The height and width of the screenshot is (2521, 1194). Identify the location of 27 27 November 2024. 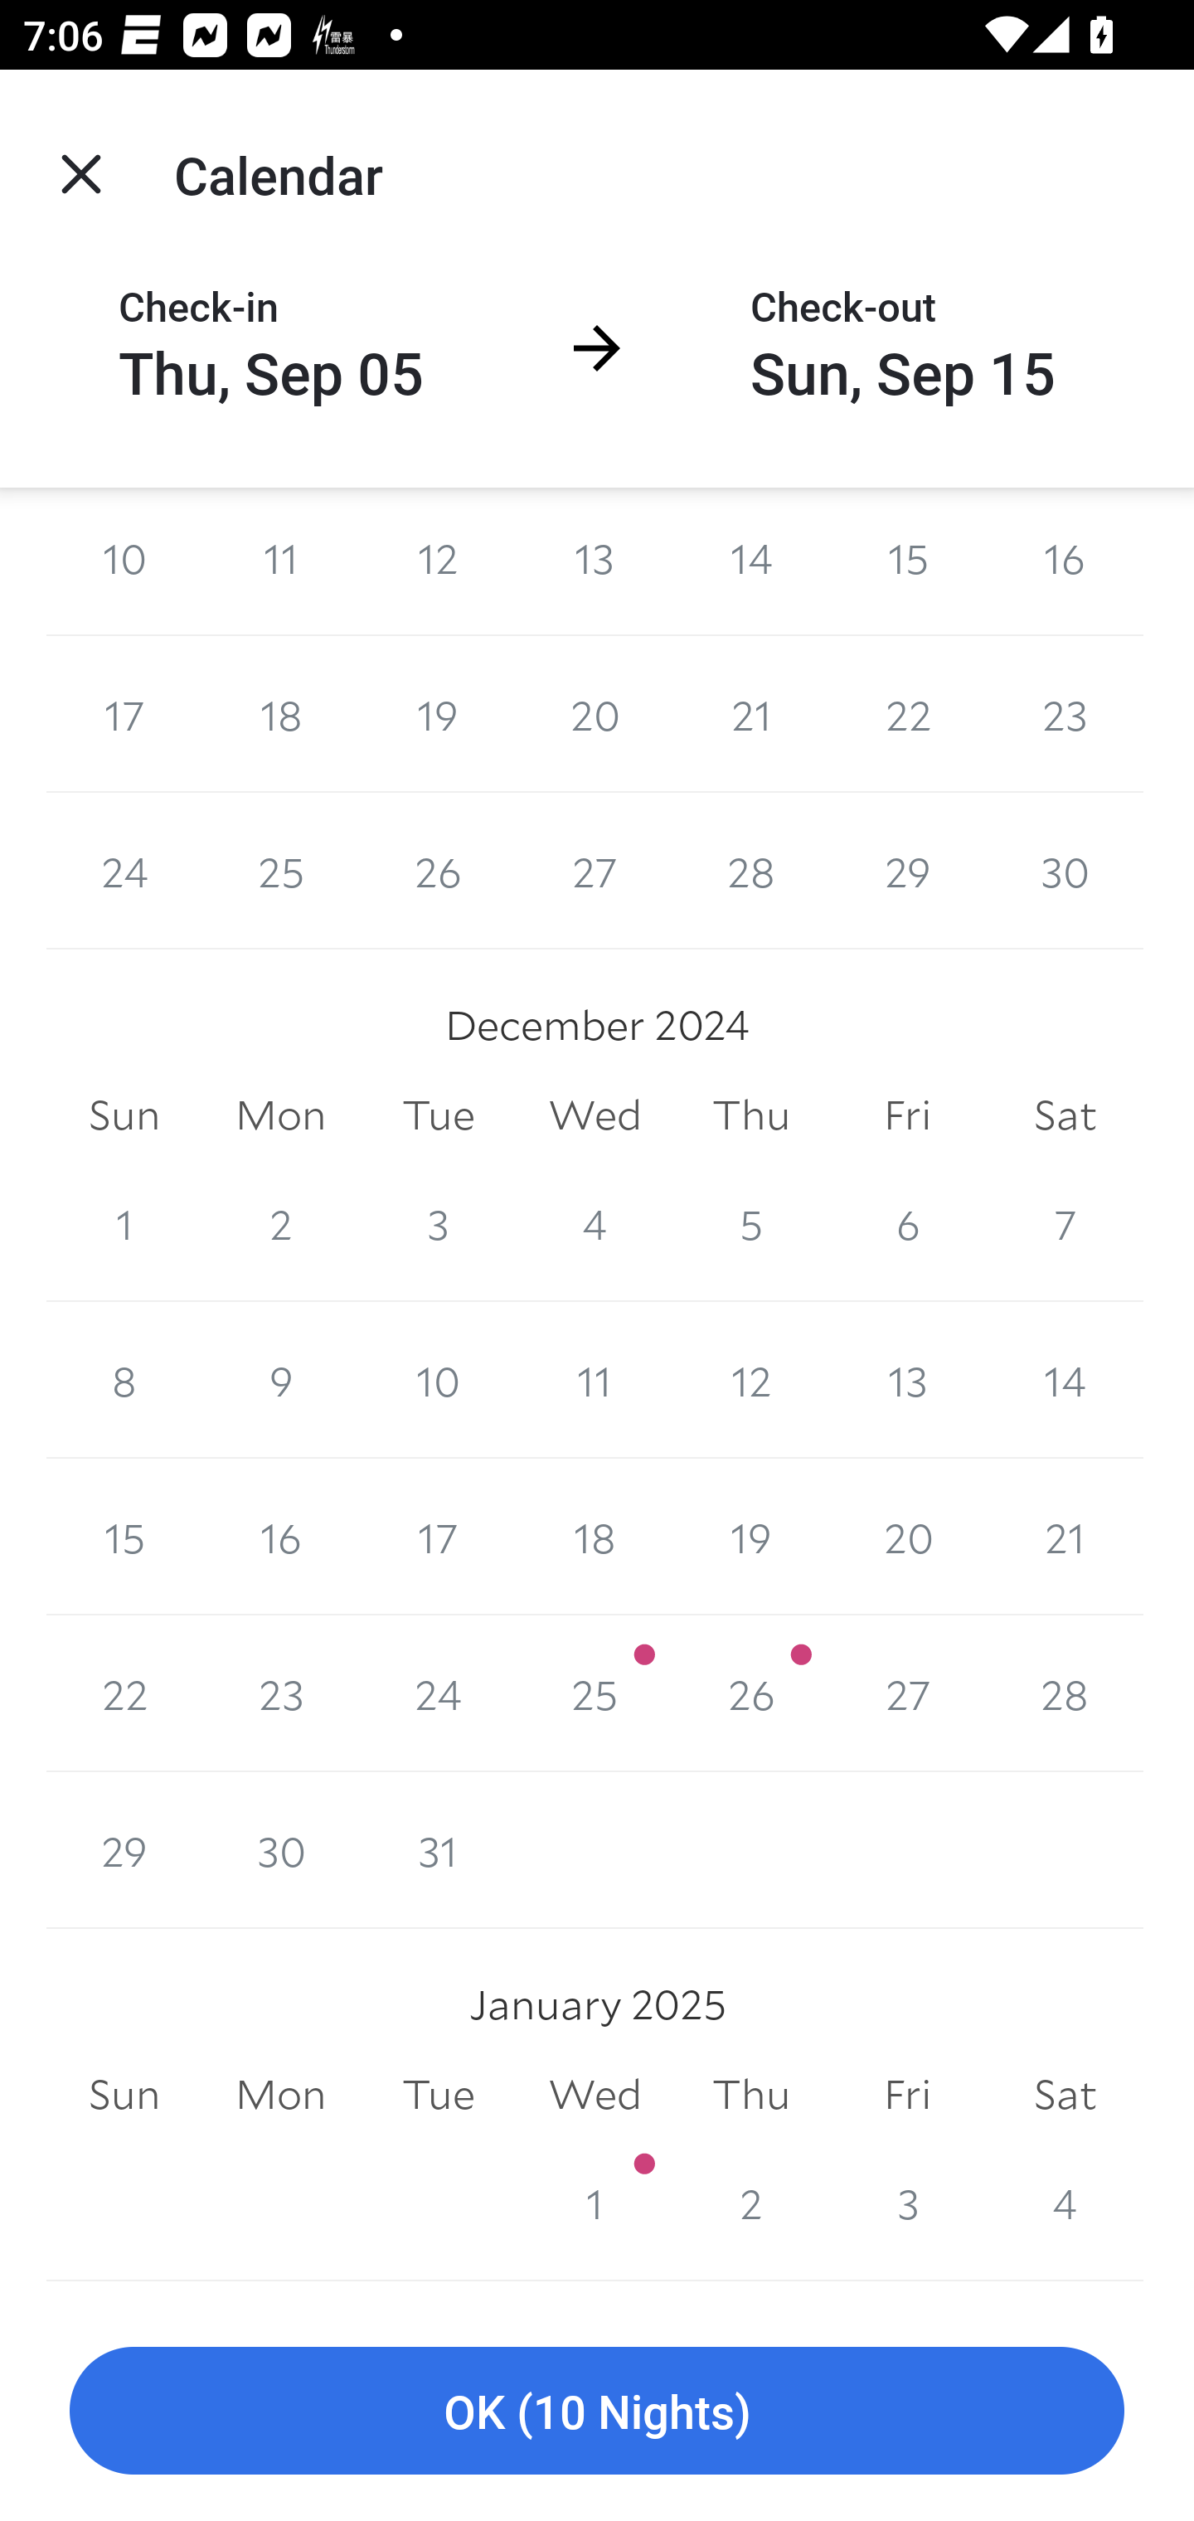
(595, 871).